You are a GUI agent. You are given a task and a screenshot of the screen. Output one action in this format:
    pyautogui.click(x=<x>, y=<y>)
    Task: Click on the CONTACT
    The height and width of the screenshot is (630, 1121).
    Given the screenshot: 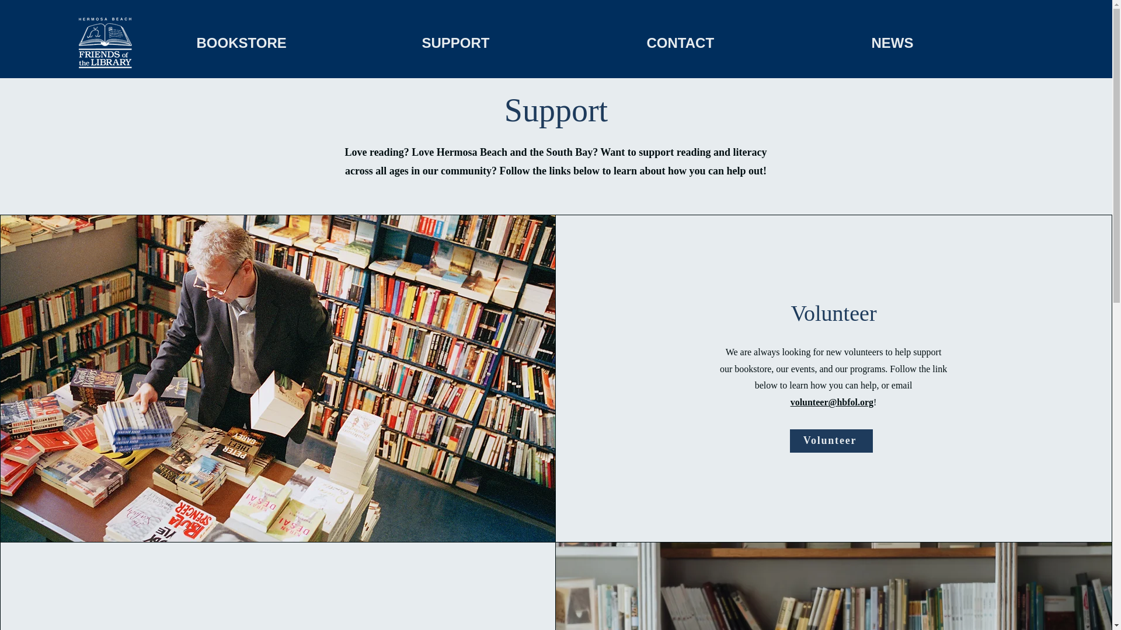 What is the action you would take?
    pyautogui.click(x=750, y=43)
    